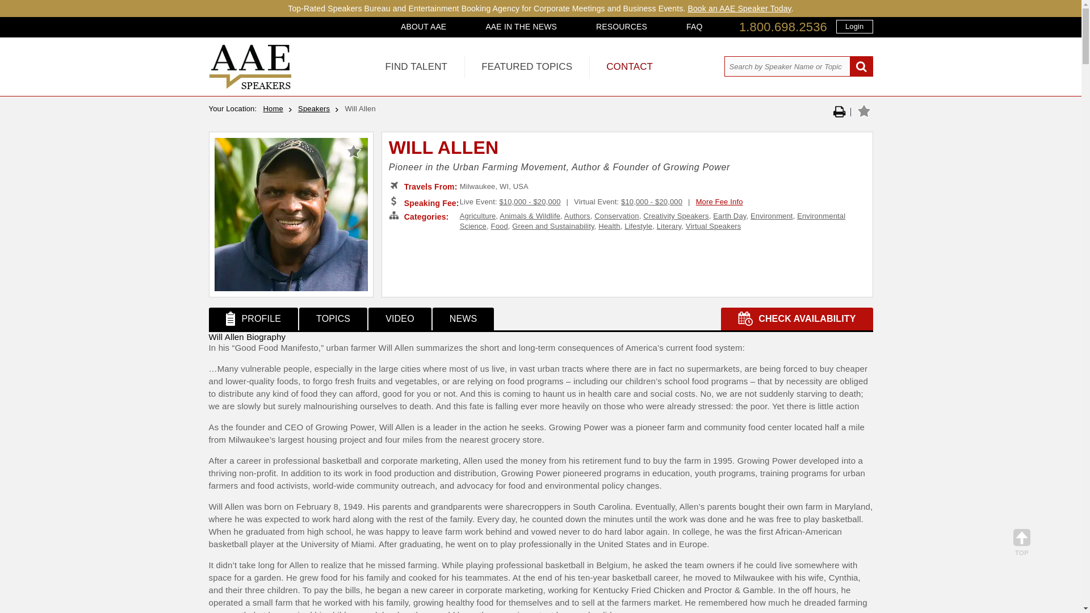  Describe the element at coordinates (521, 26) in the screenshot. I see `AAE IN THE NEWS` at that location.